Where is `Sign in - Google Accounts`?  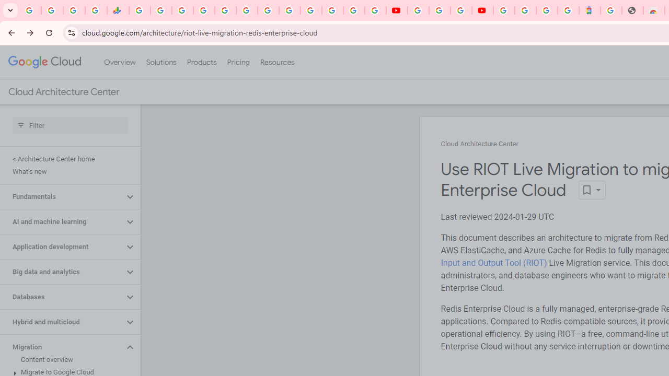
Sign in - Google Accounts is located at coordinates (525, 10).